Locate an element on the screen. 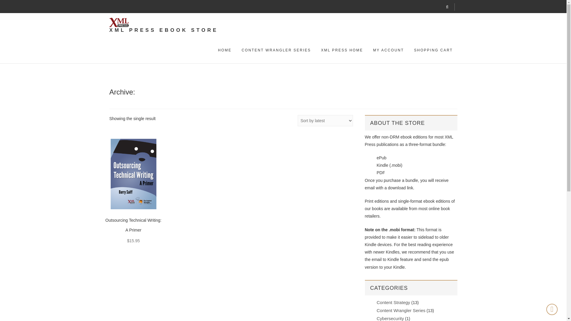 This screenshot has width=571, height=321. Go to Top is located at coordinates (552, 309).